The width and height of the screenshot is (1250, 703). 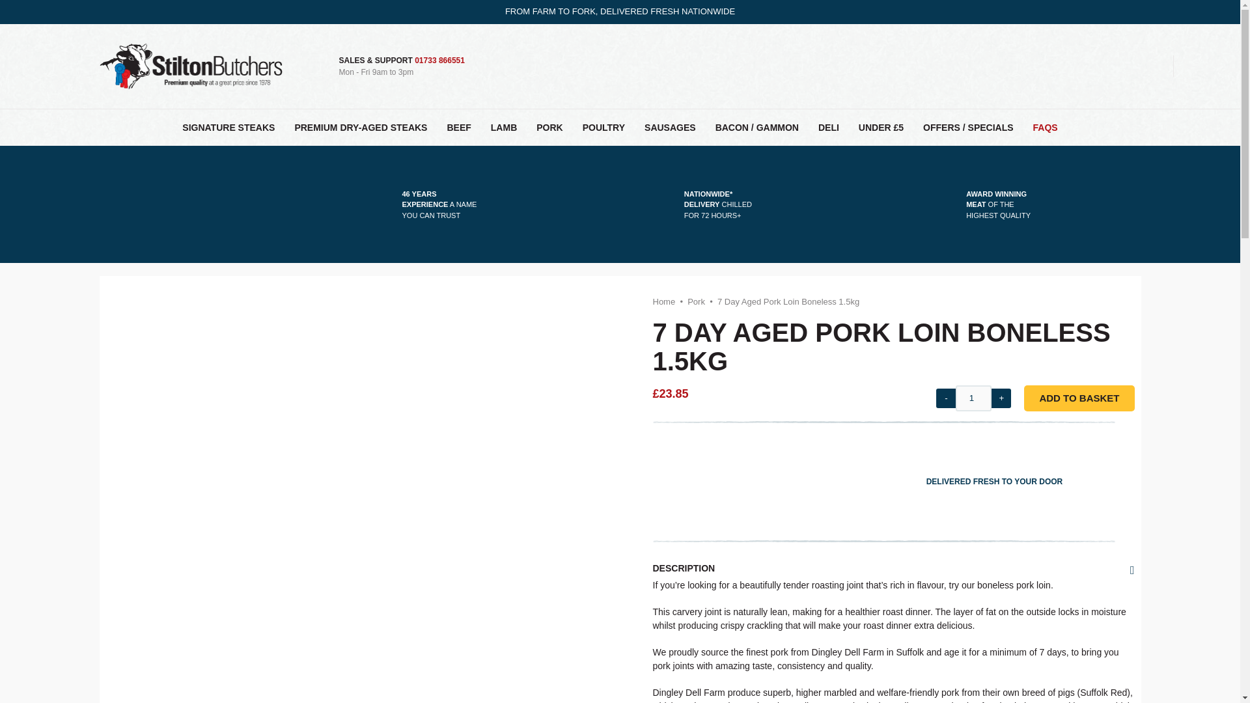 I want to click on Search, so click(x=1076, y=66).